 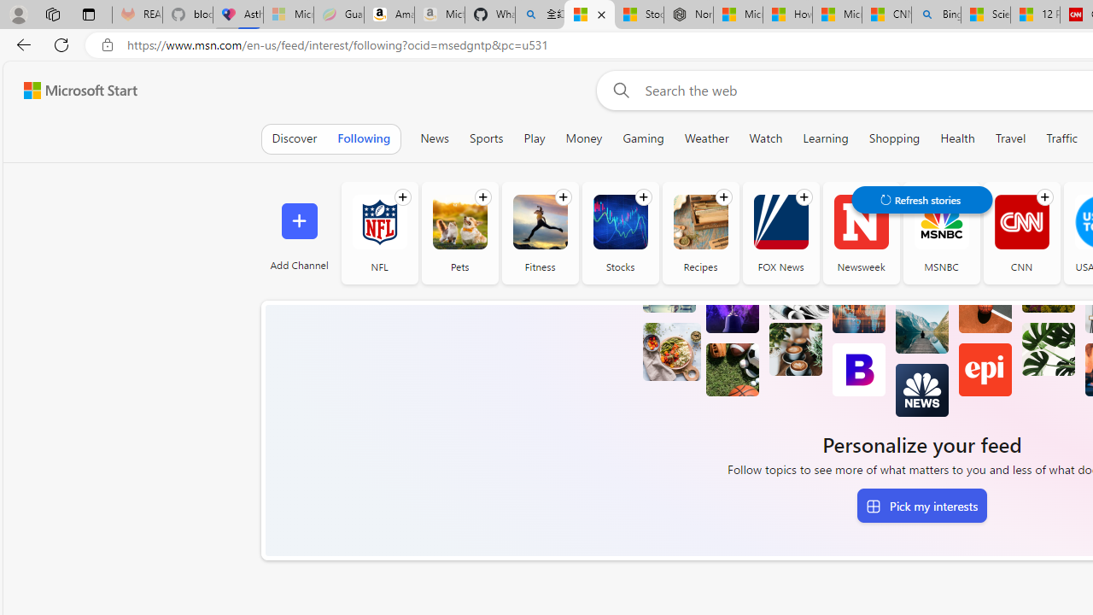 I want to click on Class: control, so click(x=922, y=200).